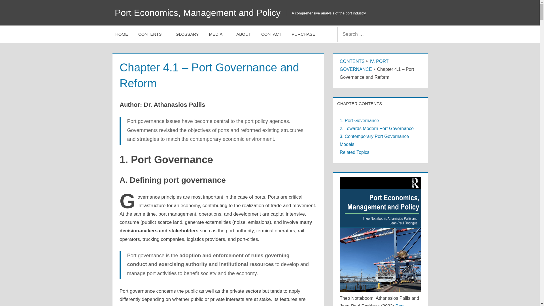  I want to click on GLOSSARY, so click(187, 34).